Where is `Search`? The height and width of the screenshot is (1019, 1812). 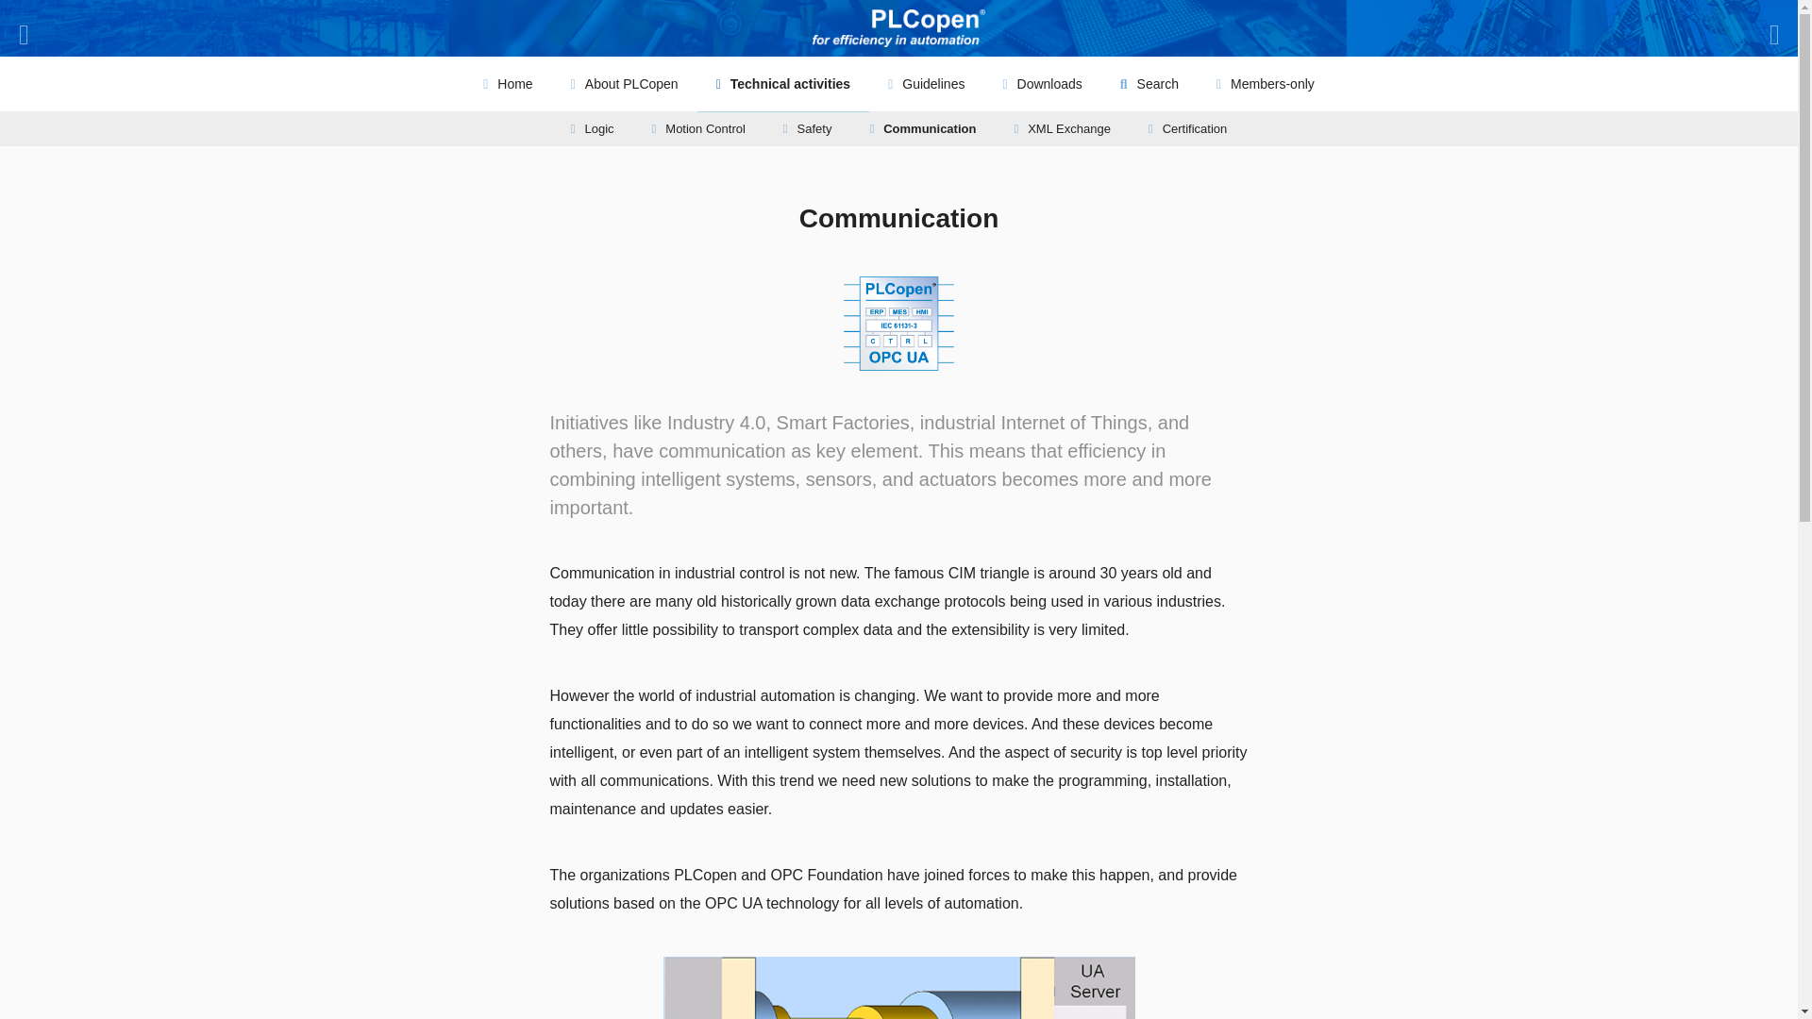
Search is located at coordinates (1149, 84).